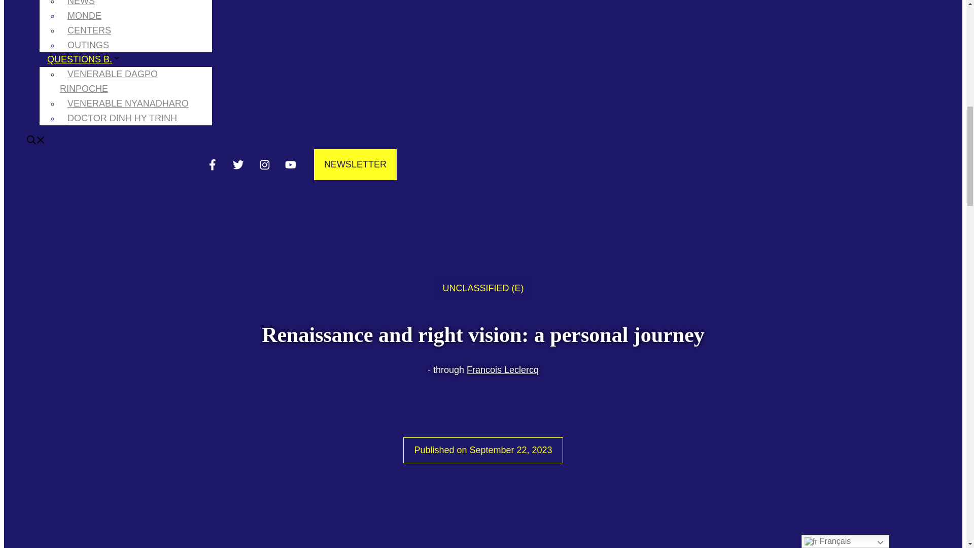 The width and height of the screenshot is (974, 548). What do you see at coordinates (122, 118) in the screenshot?
I see `DOCTOR DINH HY TRINH` at bounding box center [122, 118].